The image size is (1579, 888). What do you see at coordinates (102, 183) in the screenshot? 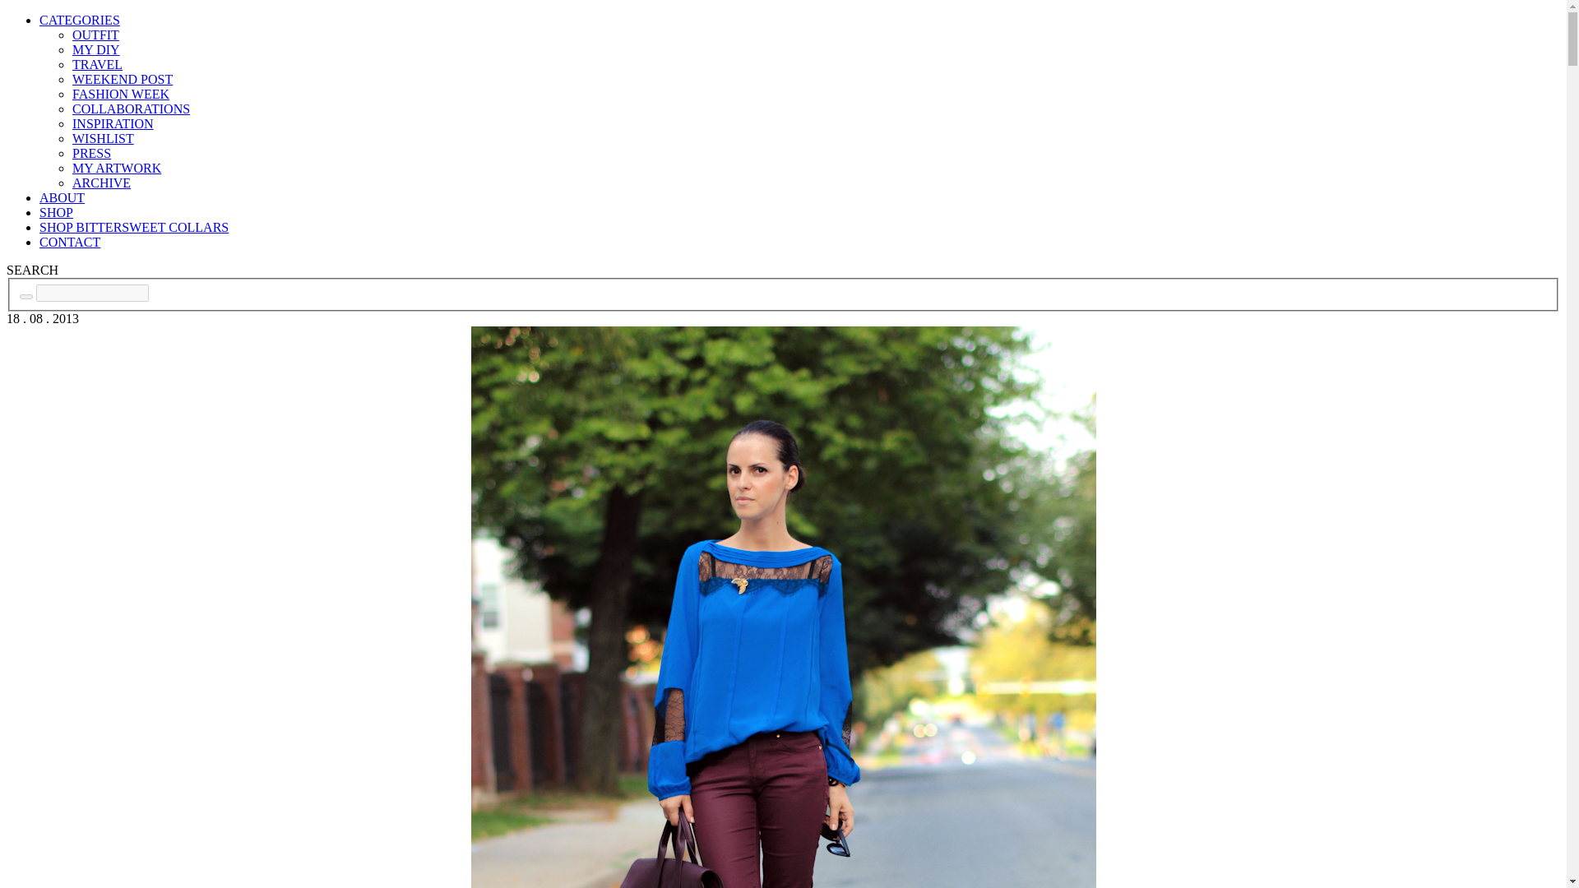
I see `ARCHIVE` at bounding box center [102, 183].